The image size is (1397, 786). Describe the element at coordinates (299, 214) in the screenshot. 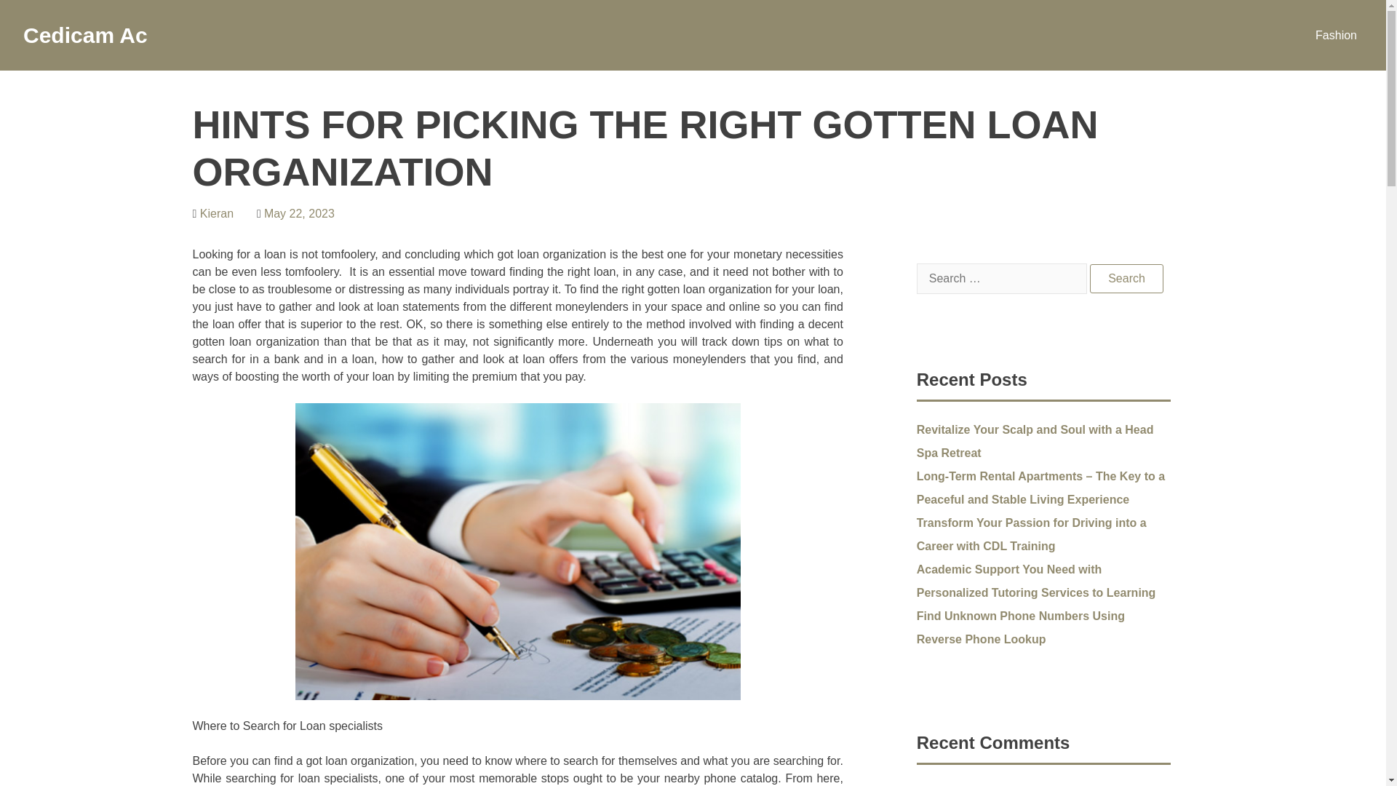

I see `May 22, 2023` at that location.